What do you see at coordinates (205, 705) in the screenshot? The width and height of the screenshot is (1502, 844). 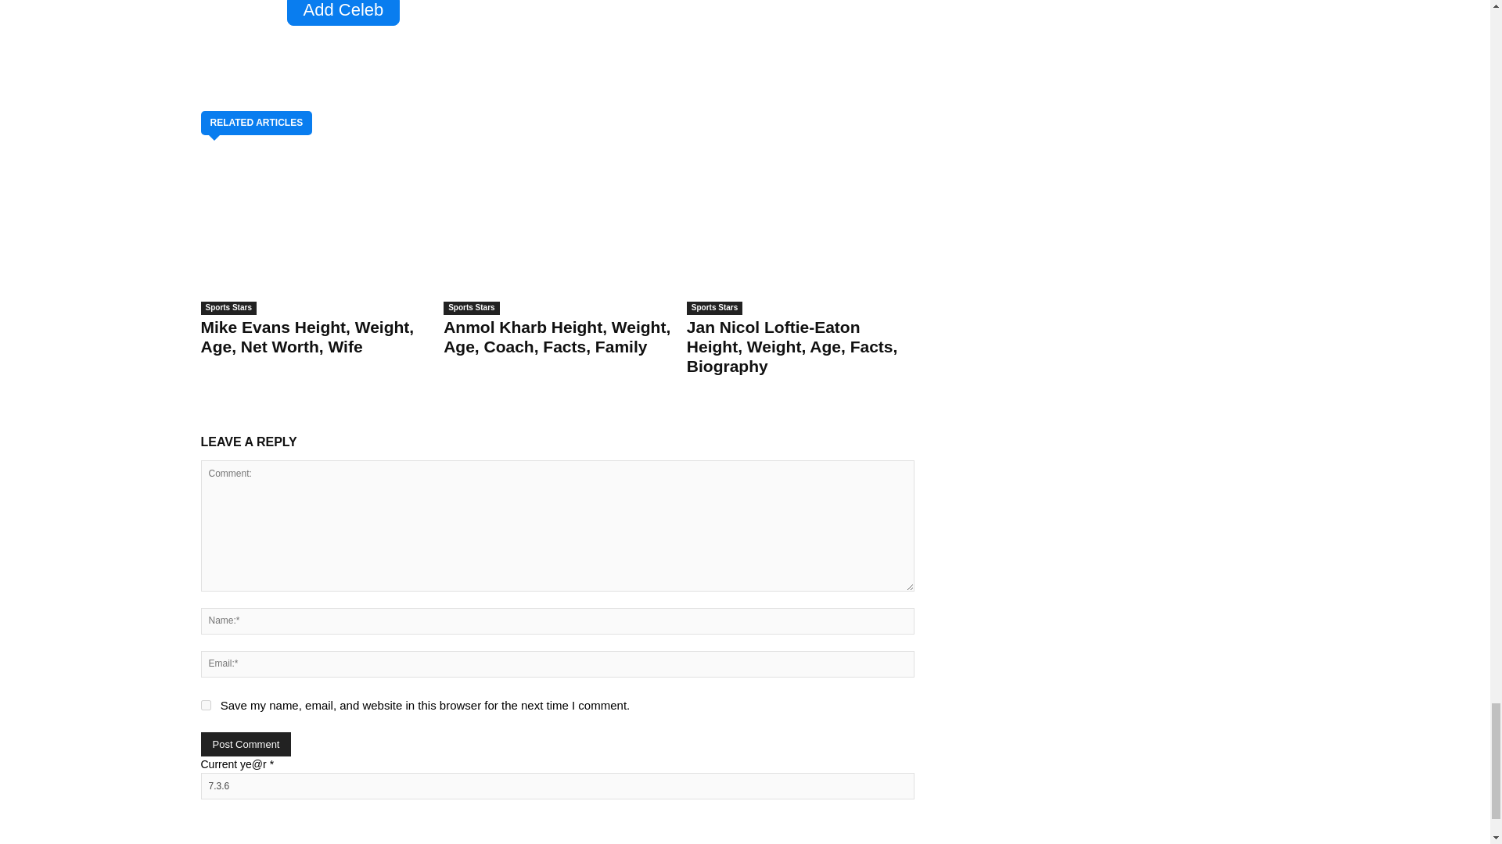 I see `yes` at bounding box center [205, 705].